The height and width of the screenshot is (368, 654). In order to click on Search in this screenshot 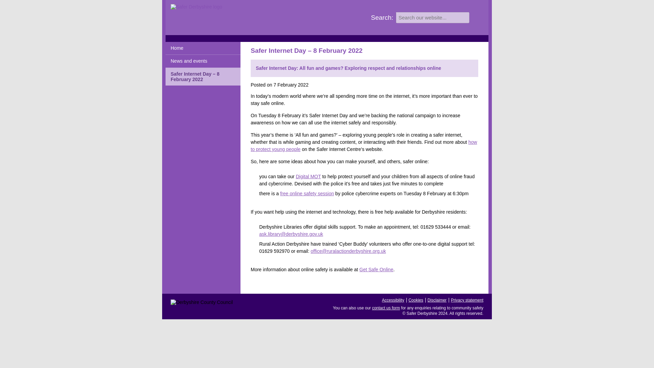, I will do `click(476, 17)`.